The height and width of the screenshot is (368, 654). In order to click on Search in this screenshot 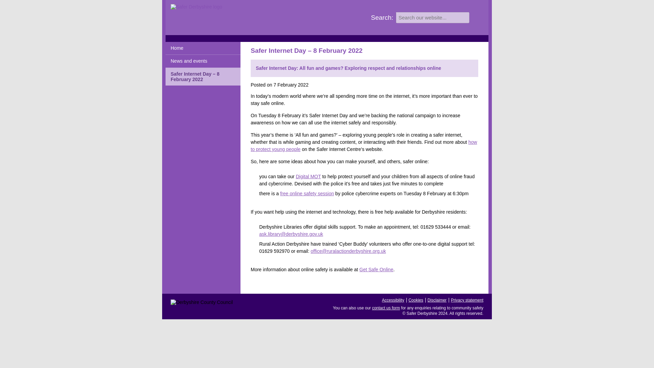, I will do `click(476, 17)`.